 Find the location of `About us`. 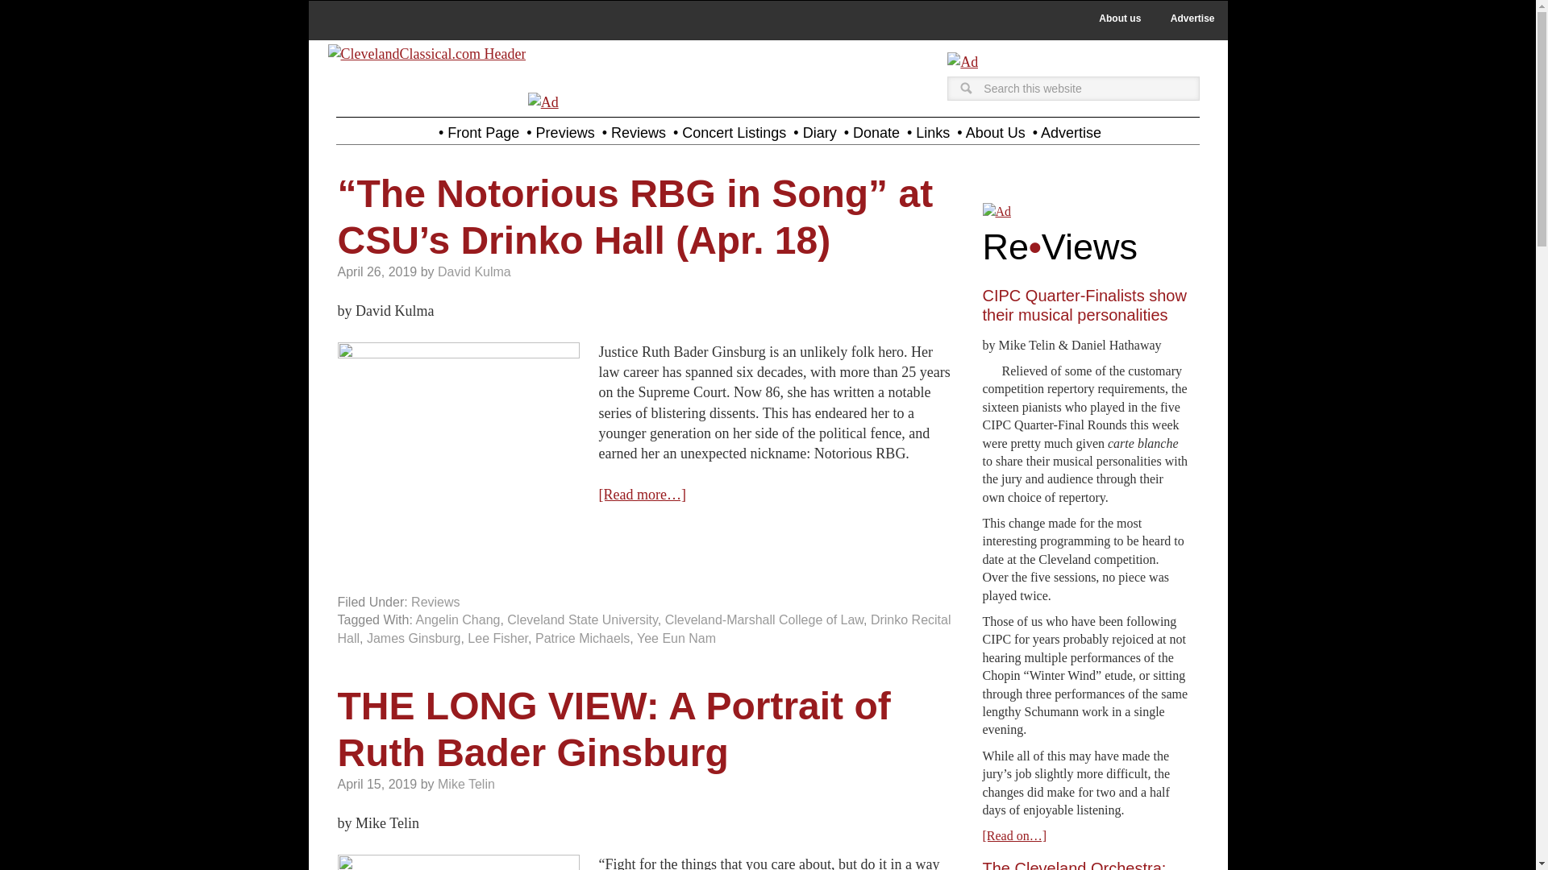

About us is located at coordinates (1119, 19).